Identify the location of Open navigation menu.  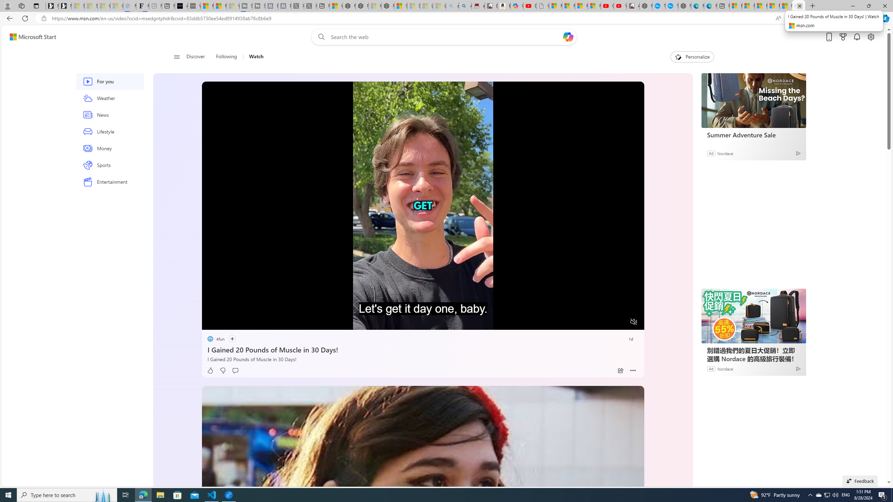
(176, 56).